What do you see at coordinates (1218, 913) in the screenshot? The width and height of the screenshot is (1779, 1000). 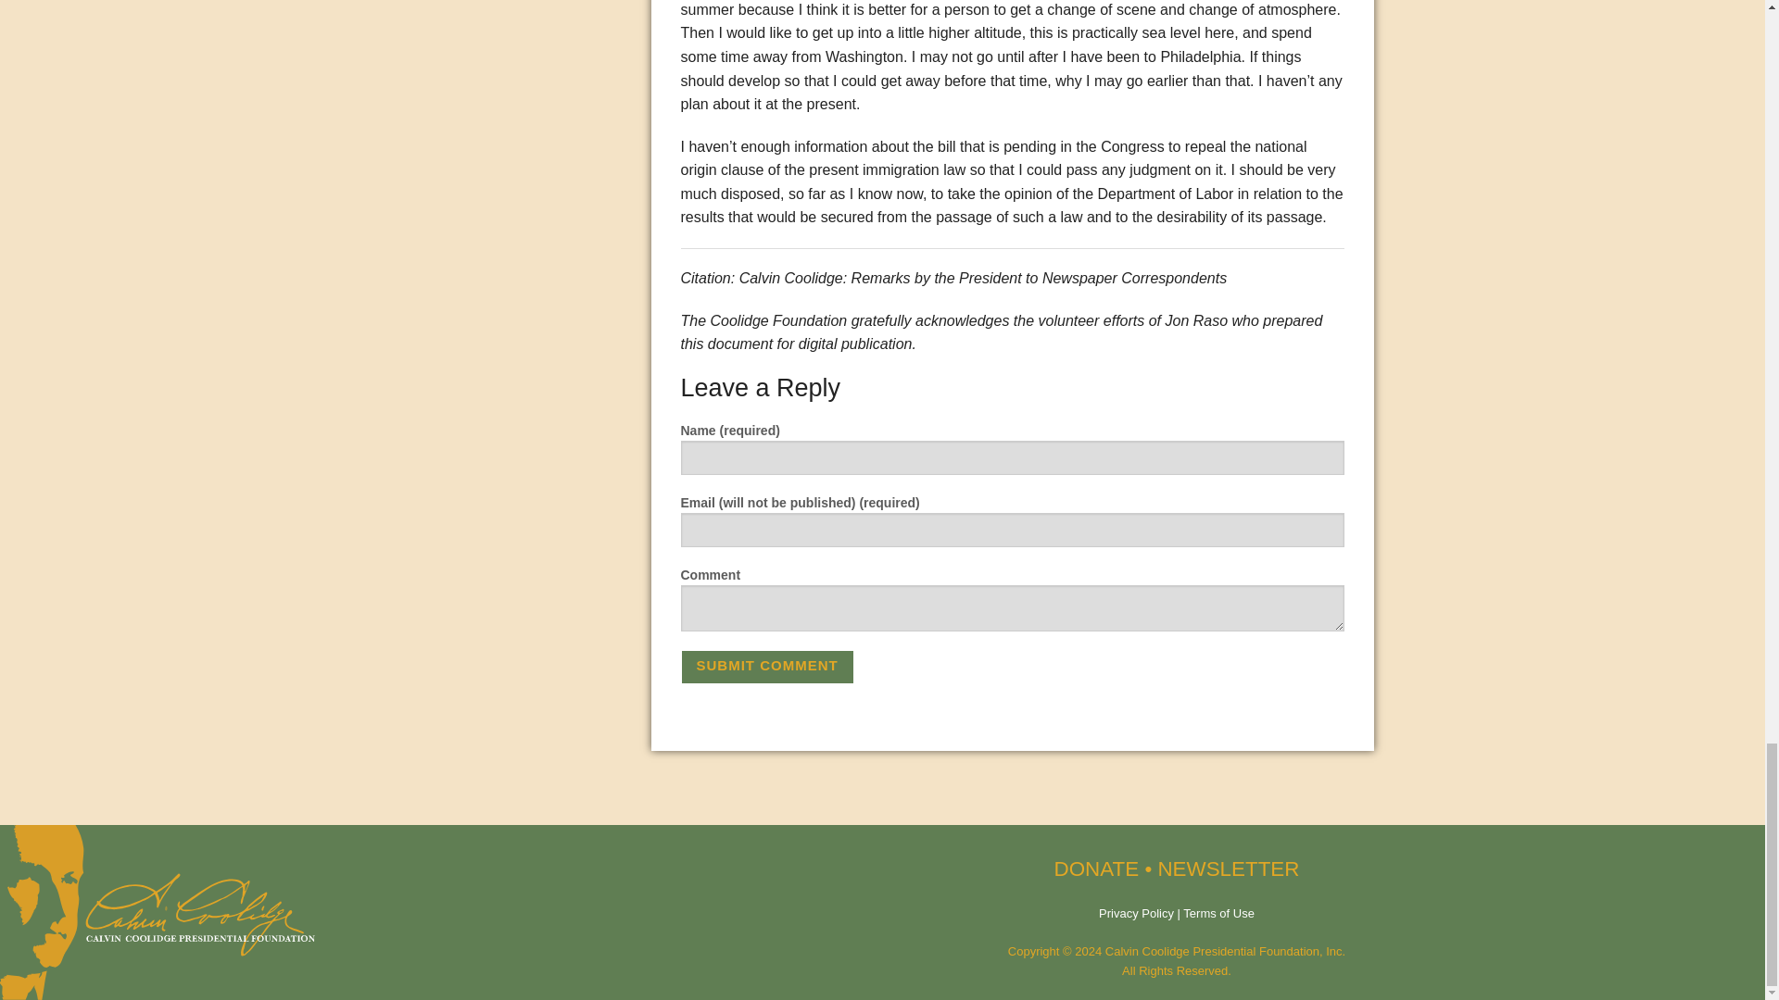 I see `Terms of Use` at bounding box center [1218, 913].